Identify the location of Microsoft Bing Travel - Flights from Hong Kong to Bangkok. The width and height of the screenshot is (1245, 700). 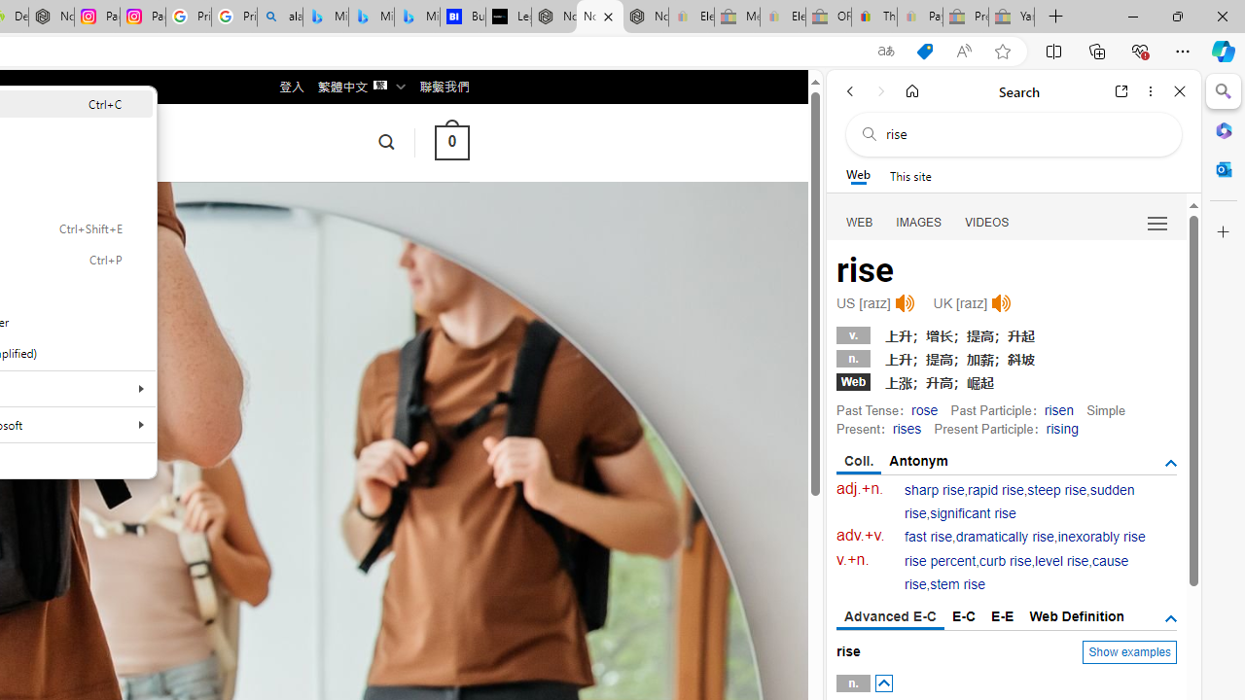
(326, 17).